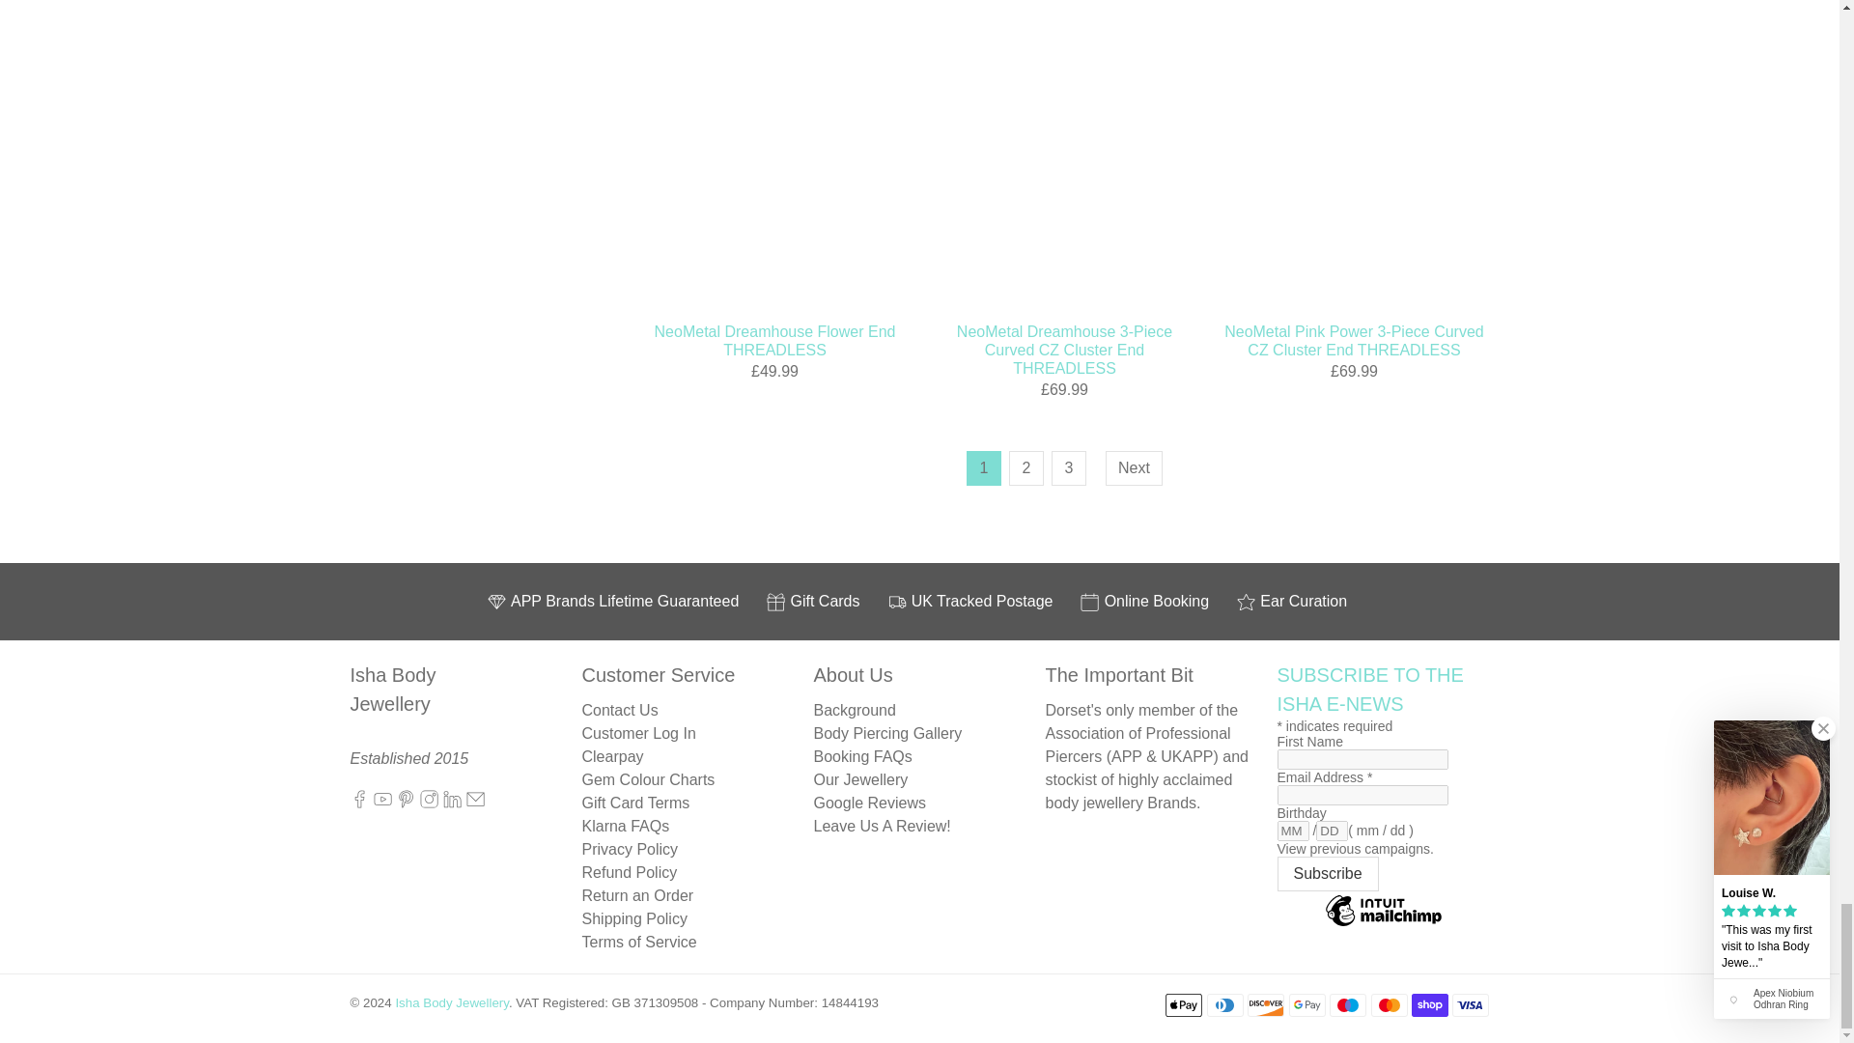 This screenshot has width=1854, height=1043. I want to click on Isha Body Jewellery on Facebook, so click(358, 803).